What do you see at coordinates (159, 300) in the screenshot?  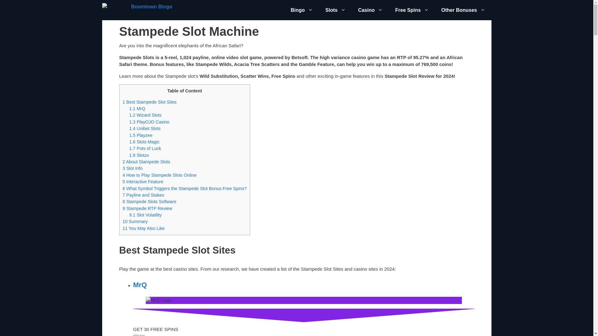 I see `MrQ Logo` at bounding box center [159, 300].